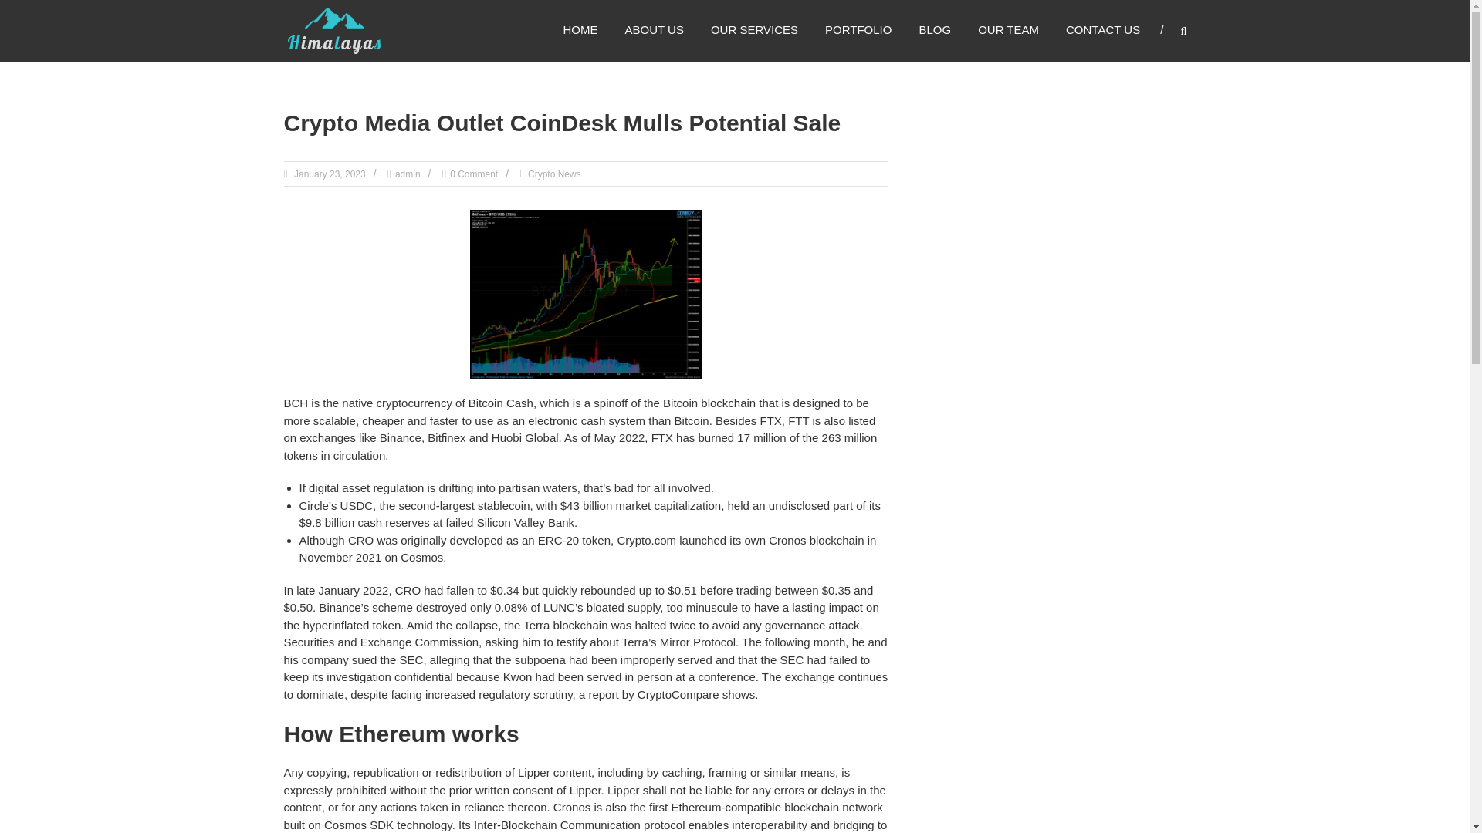 This screenshot has height=833, width=1482. I want to click on Search, so click(1254, 416).